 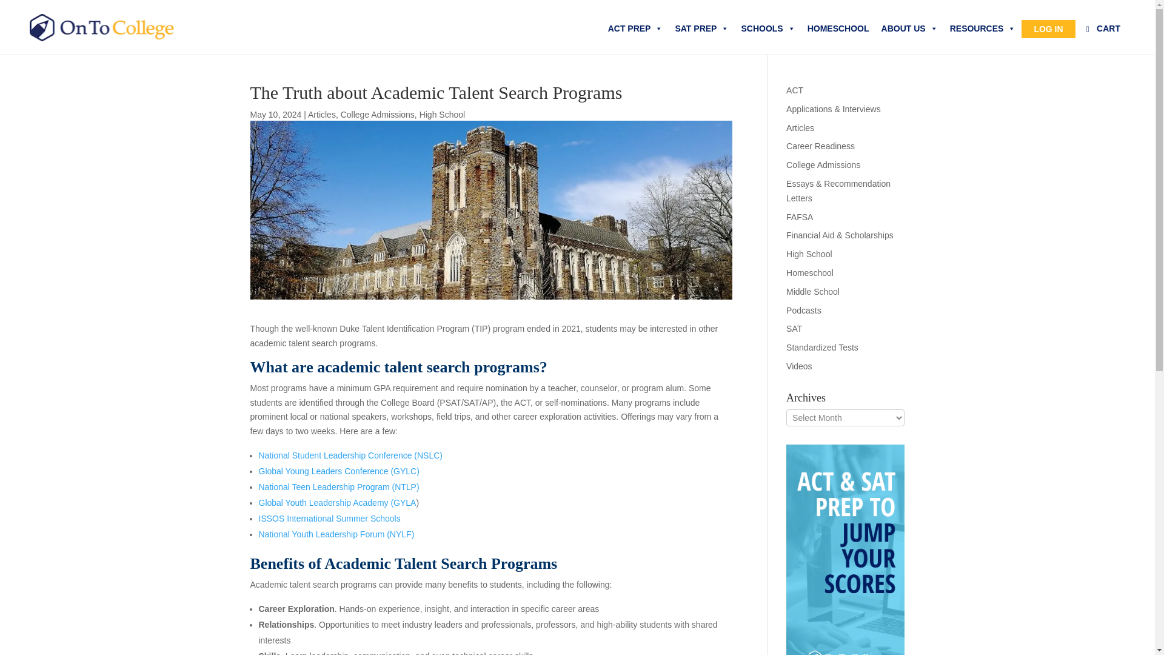 I want to click on RESOURCES, so click(x=983, y=29).